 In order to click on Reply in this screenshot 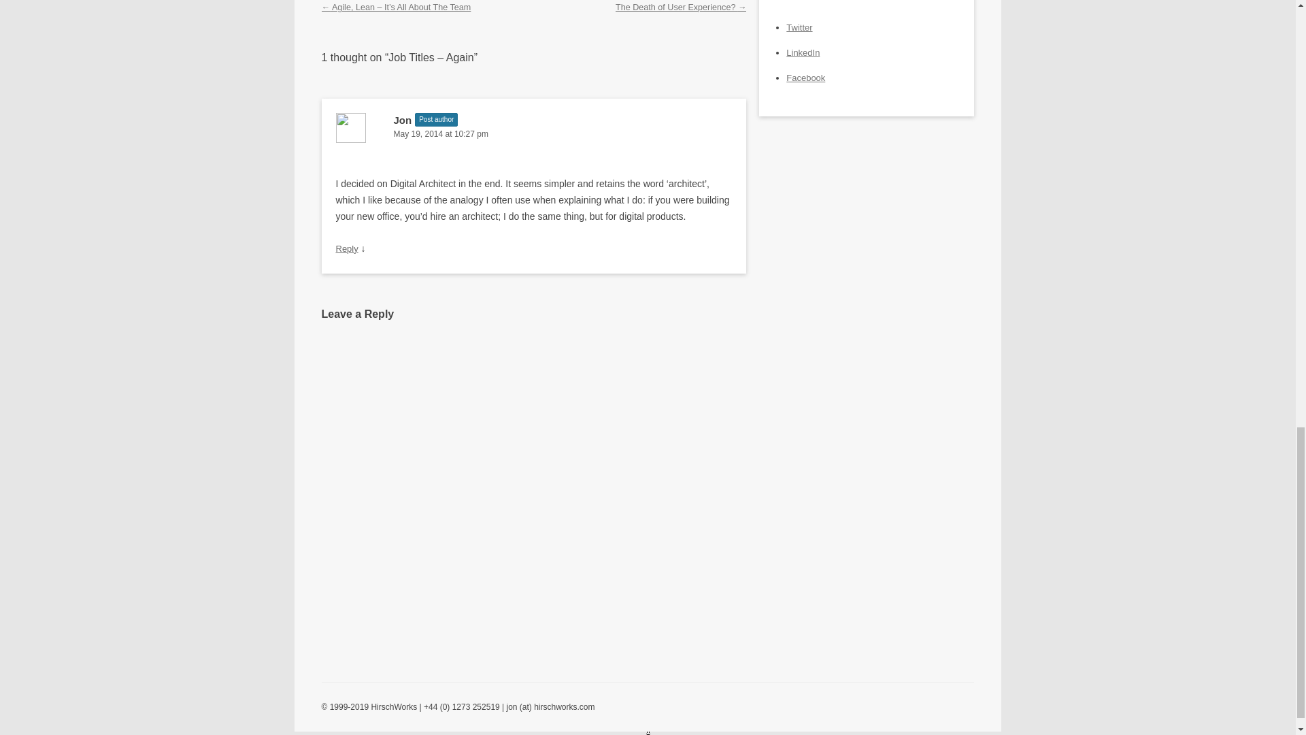, I will do `click(347, 248)`.